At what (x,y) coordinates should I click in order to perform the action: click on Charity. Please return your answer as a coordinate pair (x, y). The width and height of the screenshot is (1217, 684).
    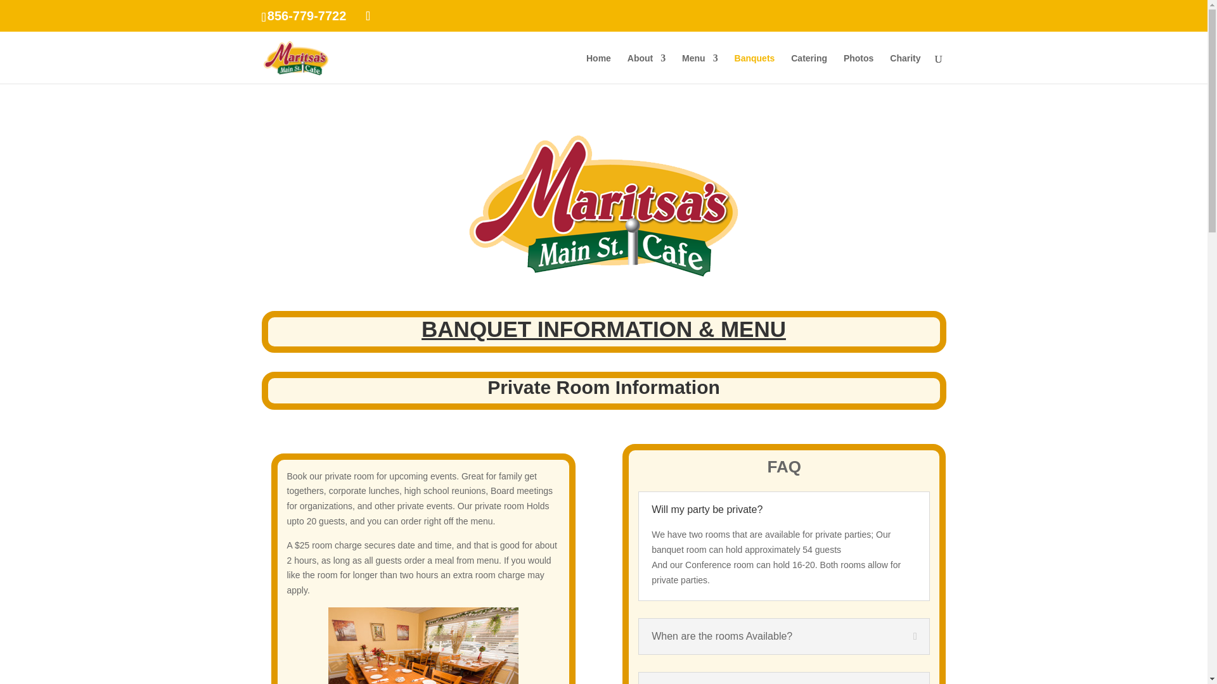
    Looking at the image, I should click on (905, 68).